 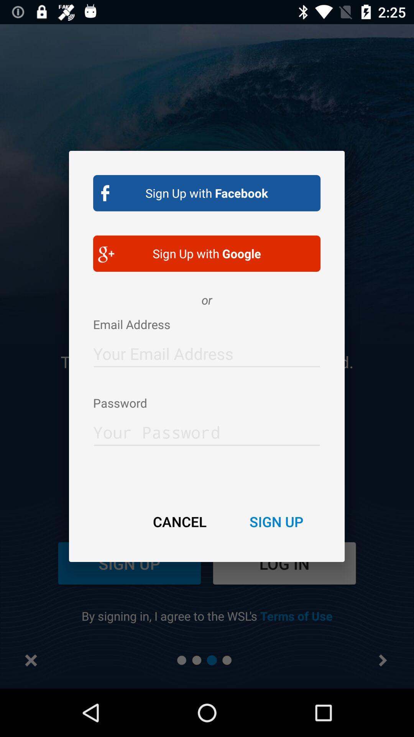 What do you see at coordinates (207, 352) in the screenshot?
I see `email adress` at bounding box center [207, 352].